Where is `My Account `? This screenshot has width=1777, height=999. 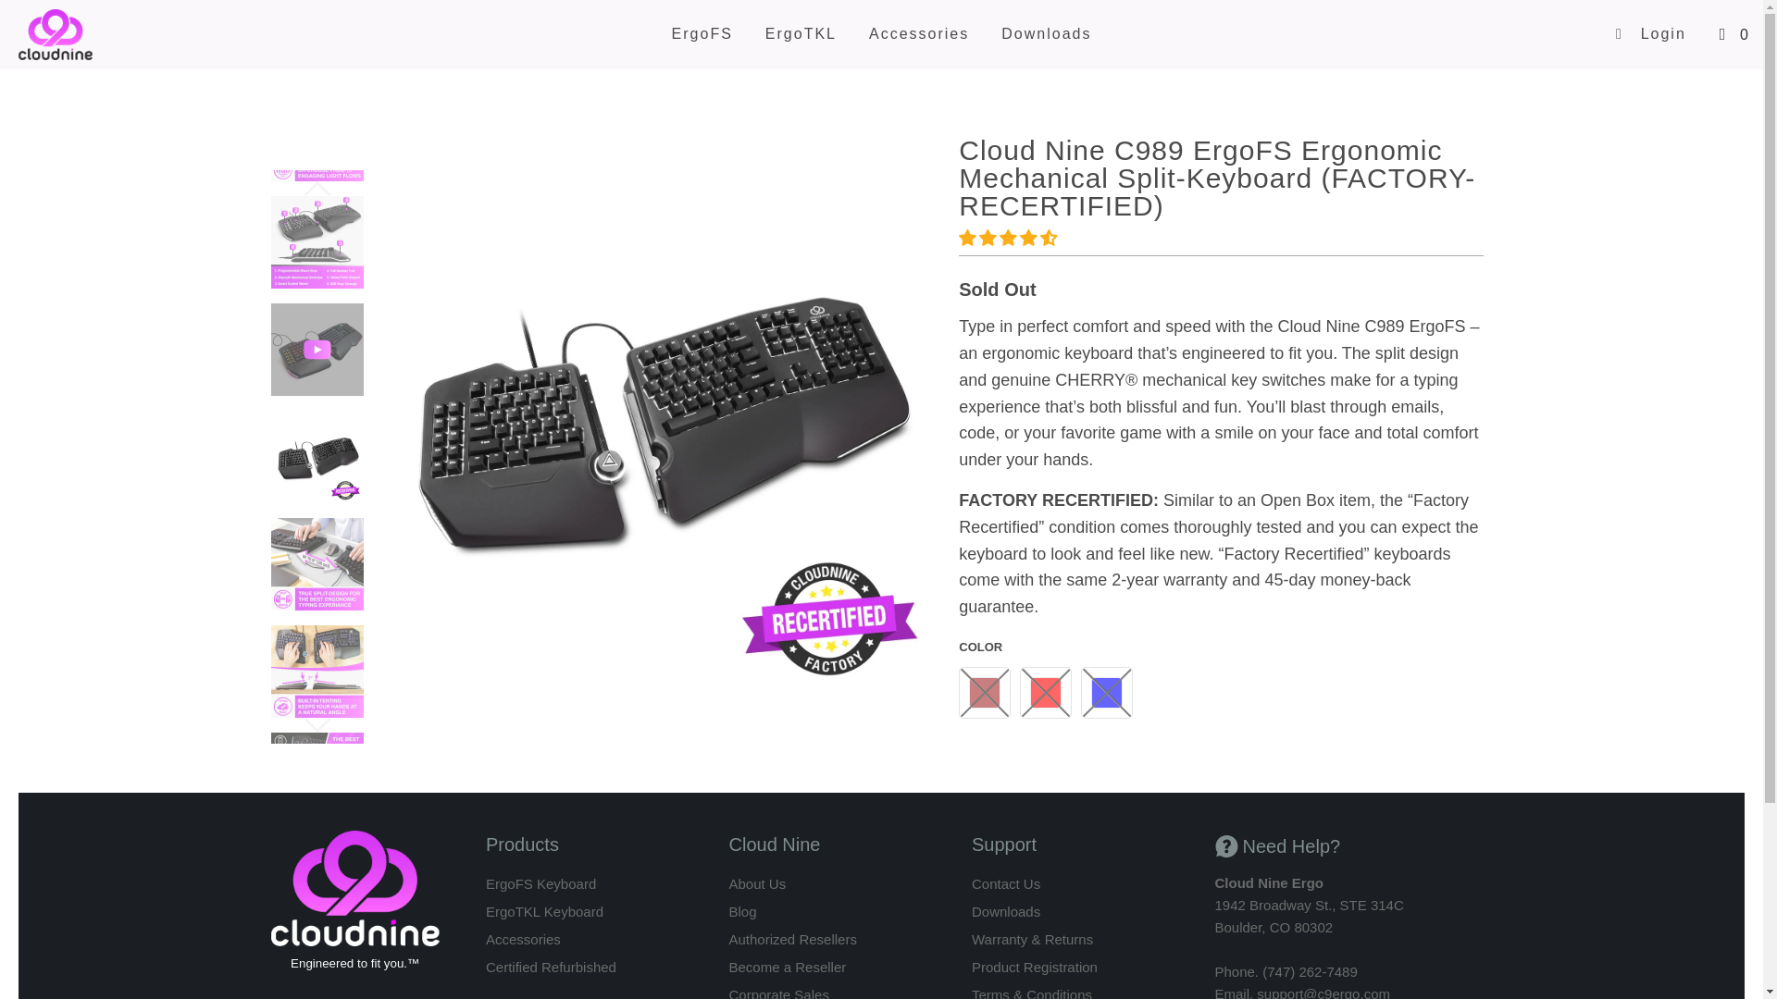
My Account  is located at coordinates (1650, 33).